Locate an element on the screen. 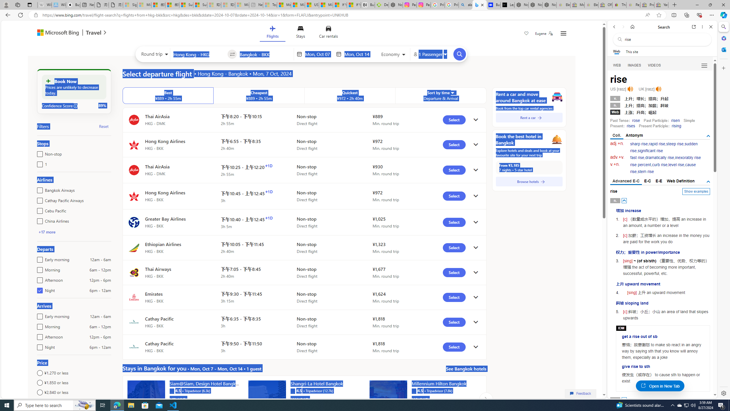 The image size is (730, 411). rose is located at coordinates (636, 120).